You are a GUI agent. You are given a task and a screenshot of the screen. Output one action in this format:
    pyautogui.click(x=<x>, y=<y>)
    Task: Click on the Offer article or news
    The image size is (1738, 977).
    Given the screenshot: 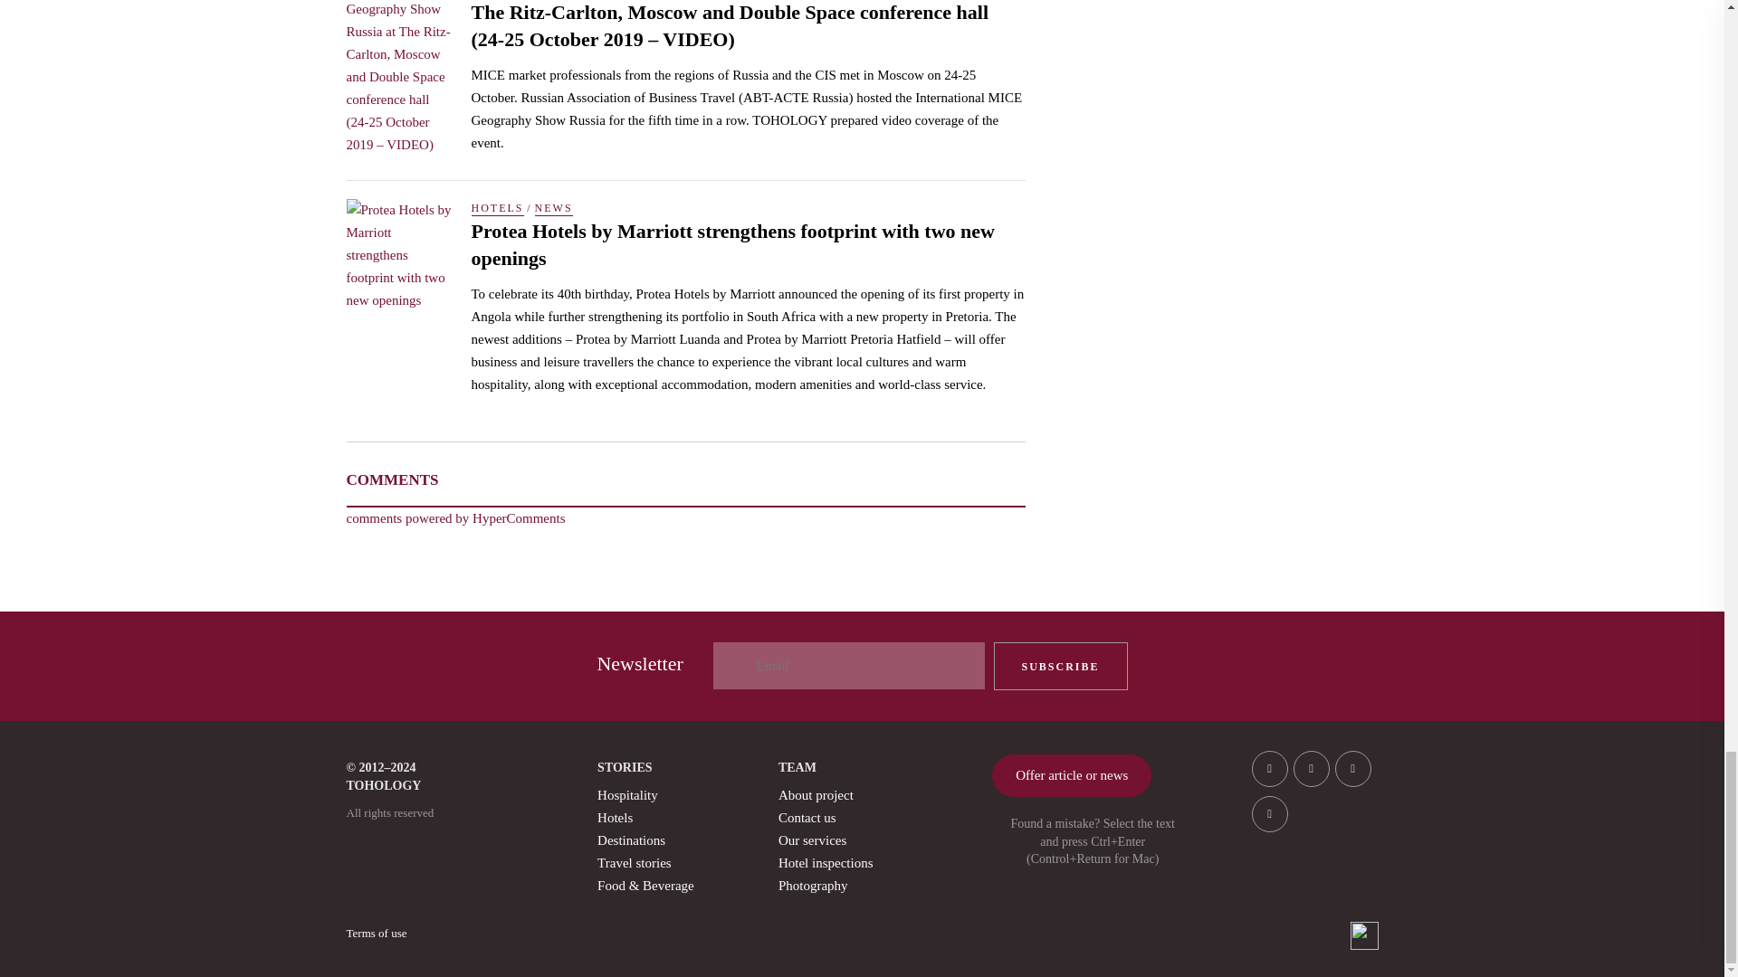 What is the action you would take?
    pyautogui.click(x=1072, y=775)
    